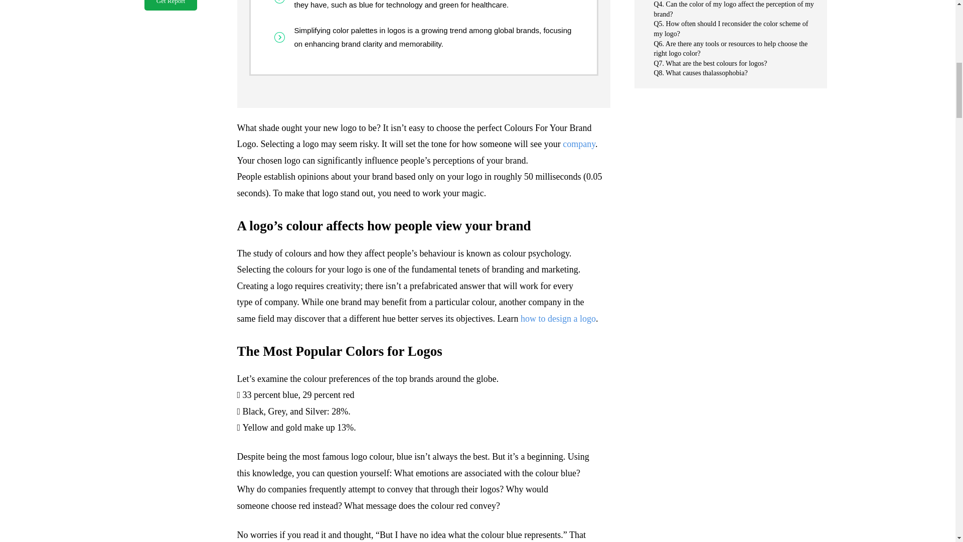 This screenshot has width=963, height=542. I want to click on how to design a logo, so click(558, 318).